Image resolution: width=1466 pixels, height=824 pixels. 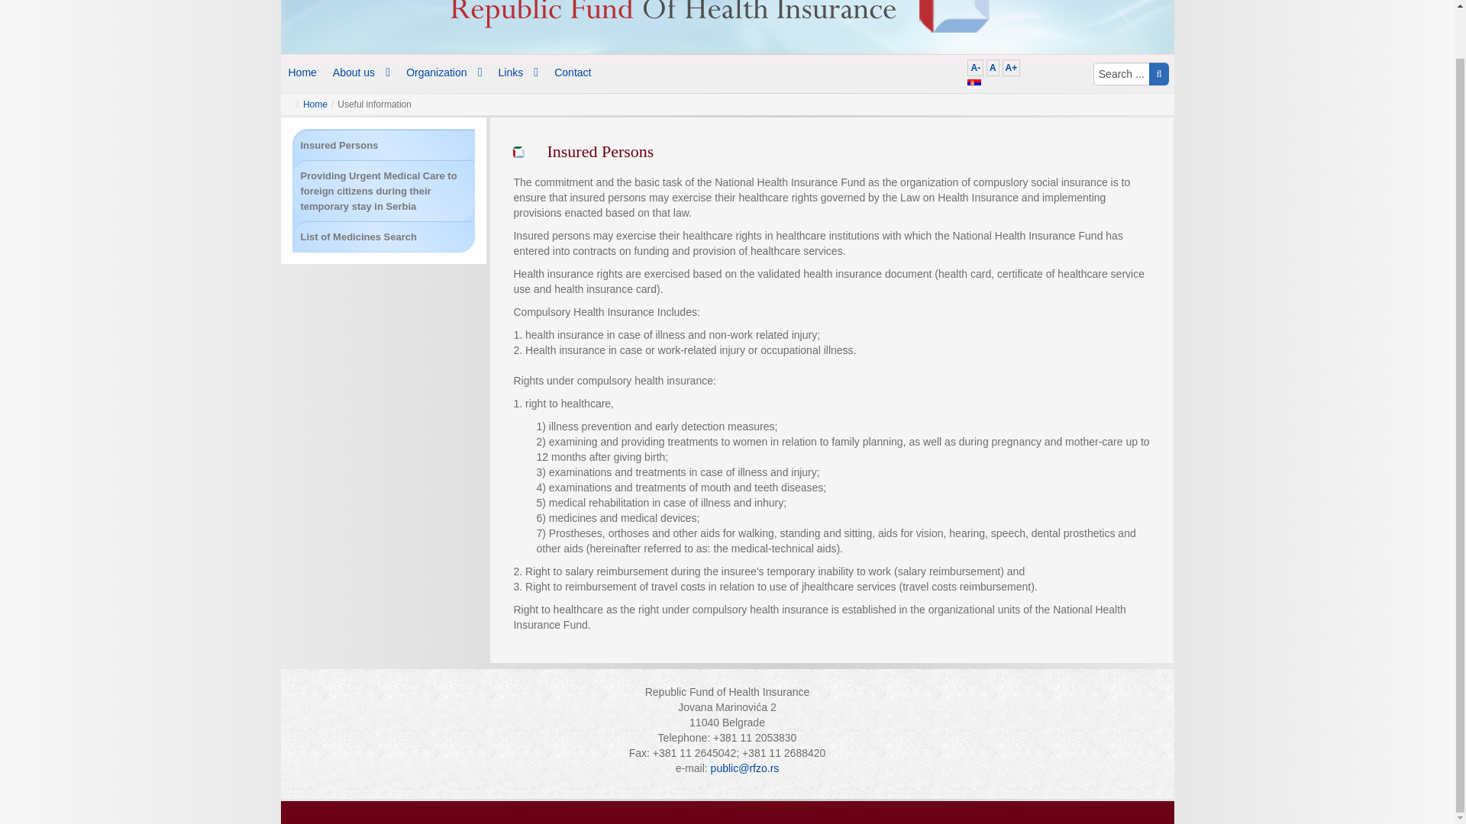 I want to click on Links, so click(x=519, y=72).